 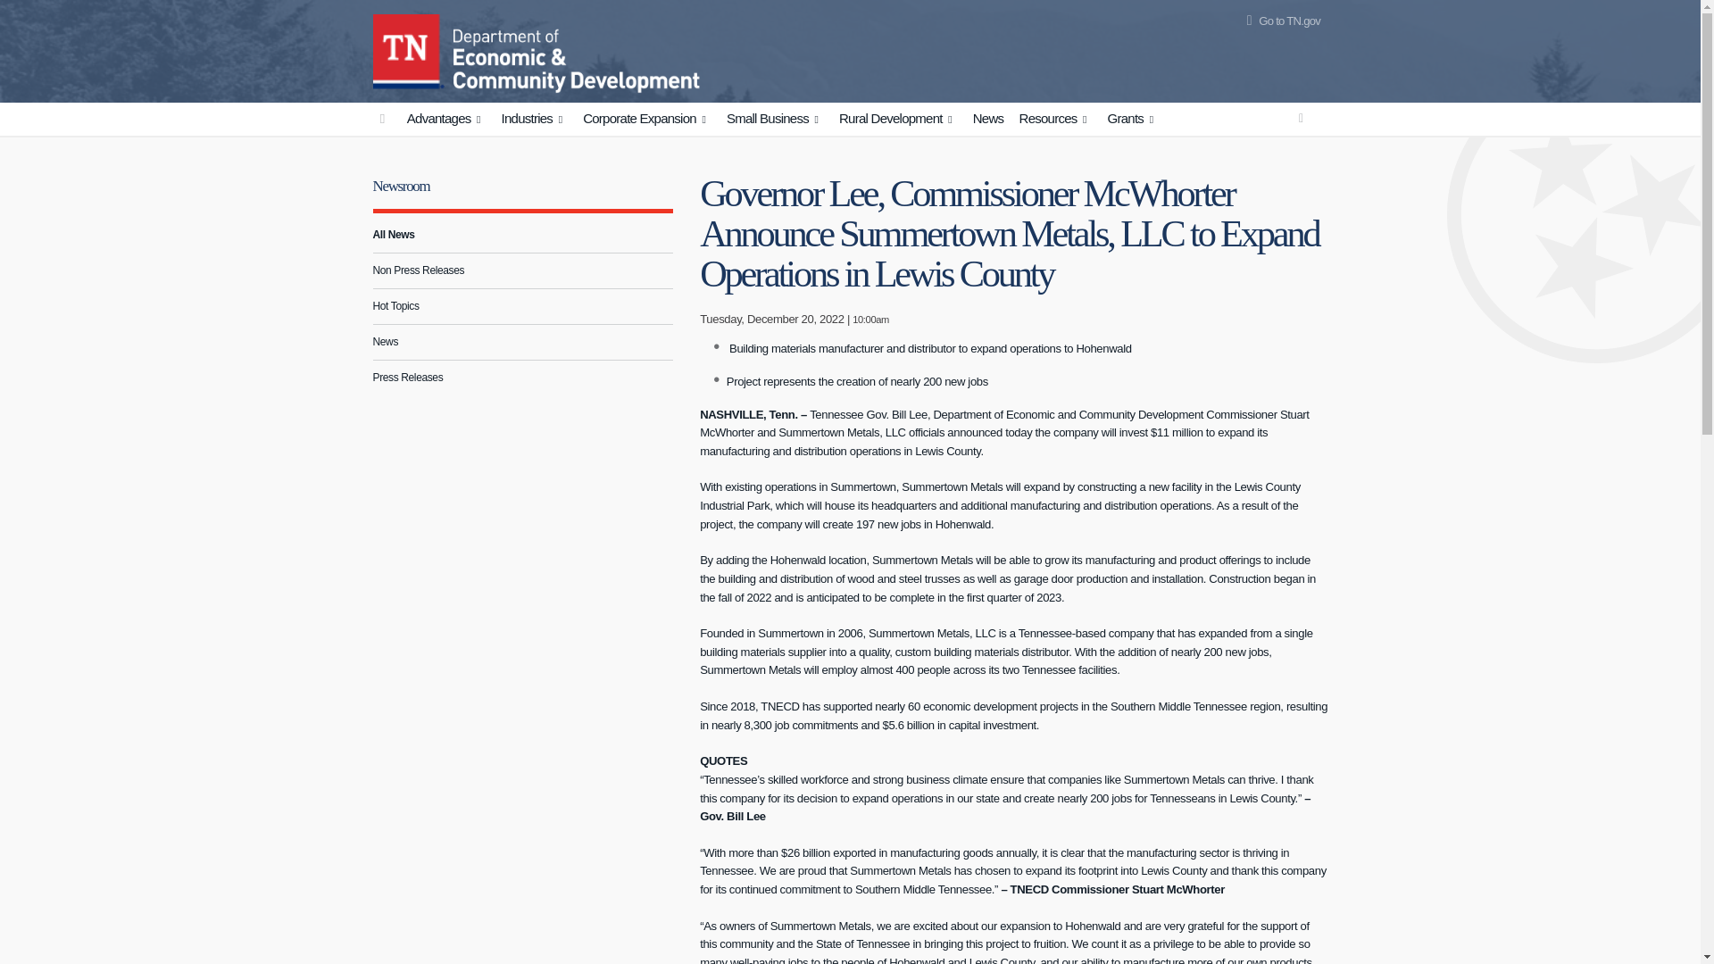 I want to click on Corporate Expansion, so click(x=646, y=120).